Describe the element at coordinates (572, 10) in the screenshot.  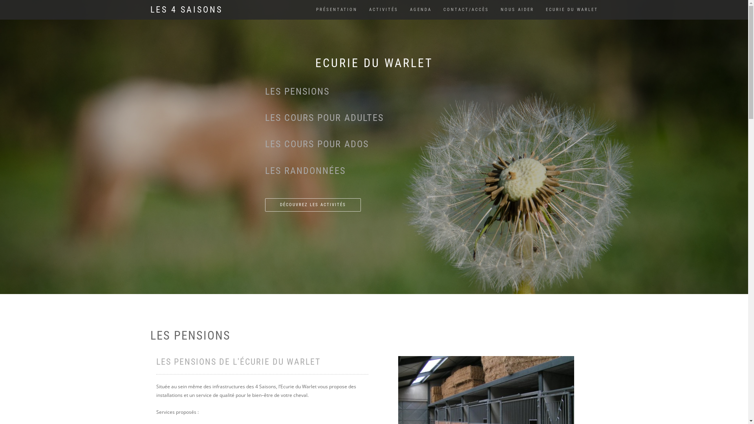
I see `ECURIE DU WARLET` at that location.